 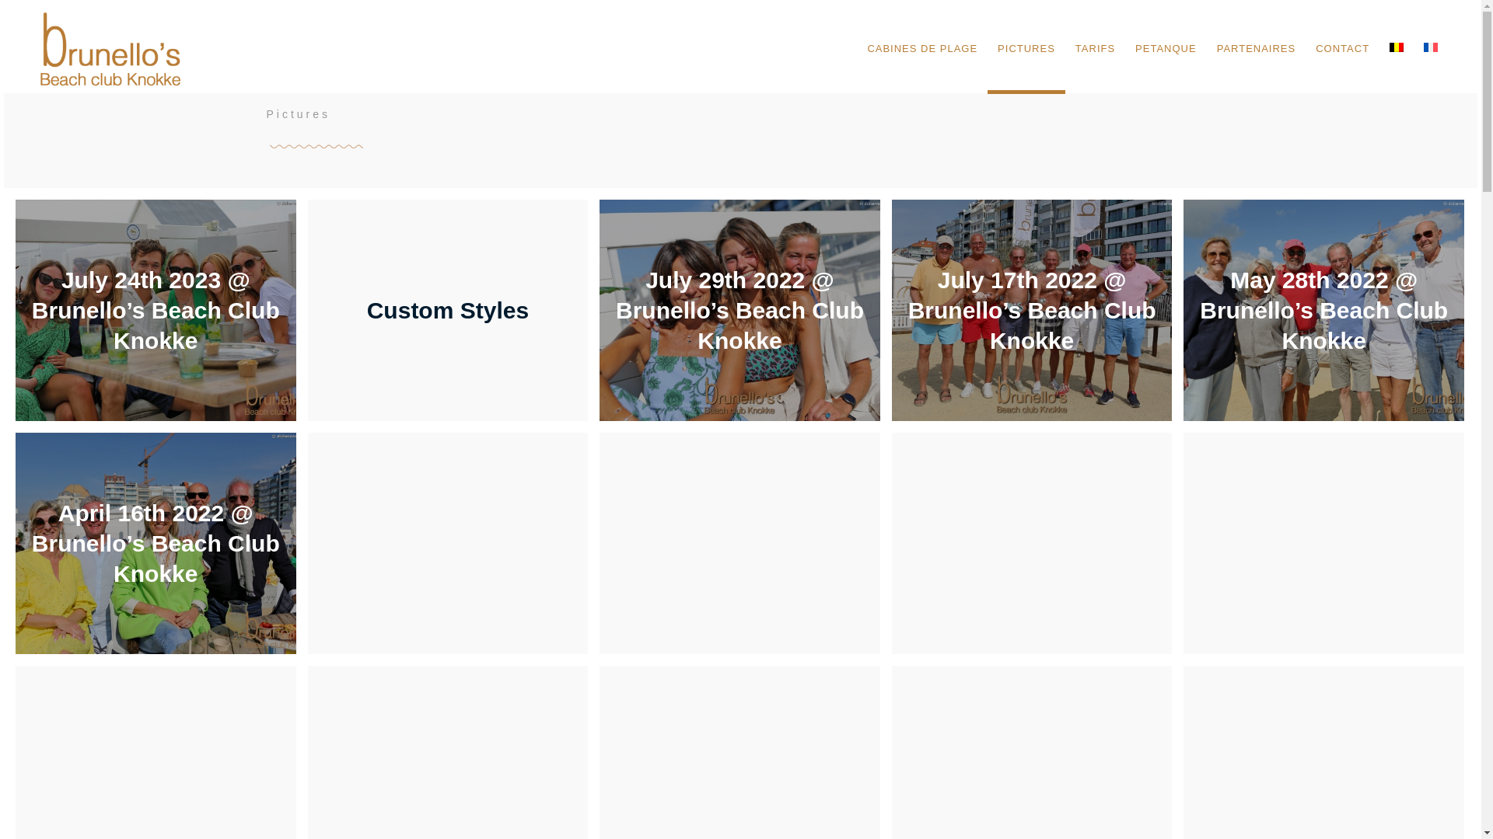 I want to click on CABINES DE PLAGE, so click(x=922, y=48).